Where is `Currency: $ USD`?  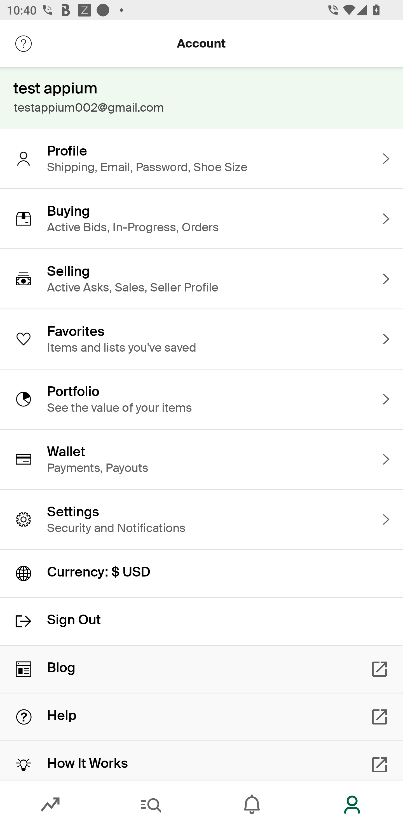 Currency: $ USD is located at coordinates (201, 573).